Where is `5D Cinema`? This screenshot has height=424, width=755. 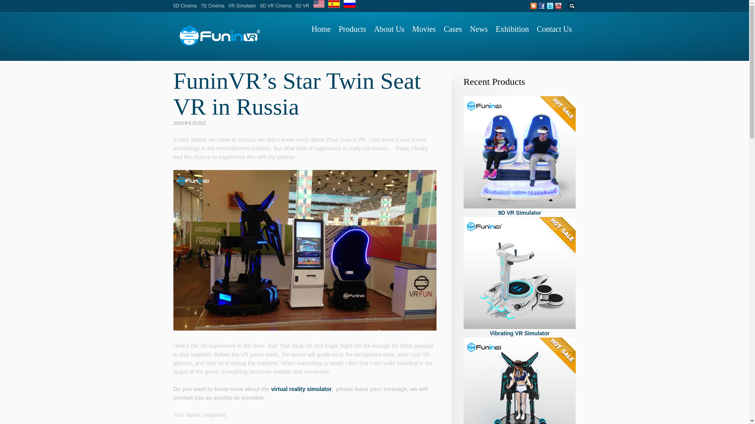 5D Cinema is located at coordinates (184, 5).